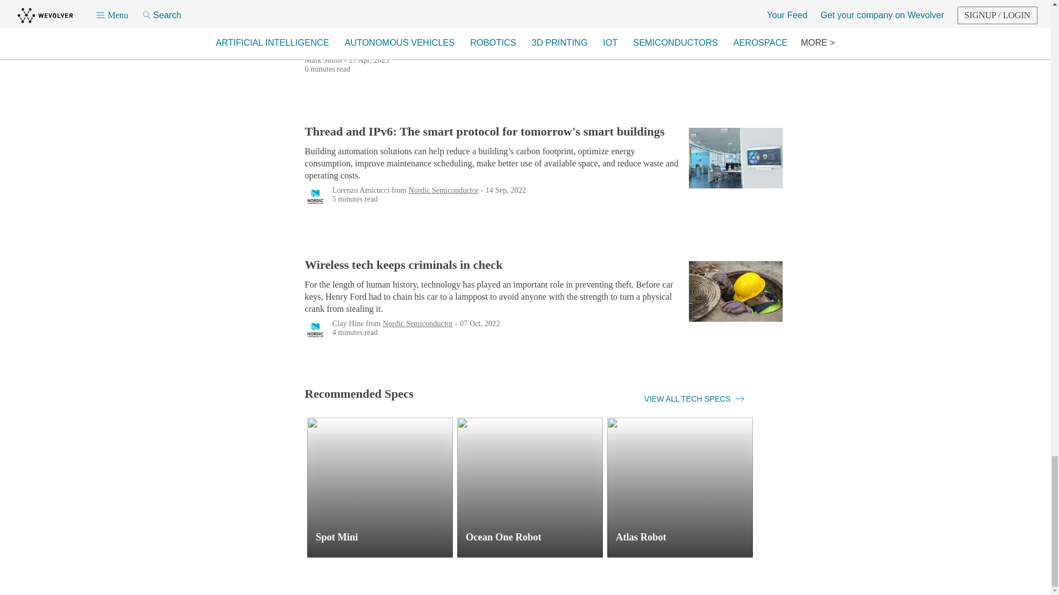  I want to click on Lorenzo Amicucci, so click(361, 190).